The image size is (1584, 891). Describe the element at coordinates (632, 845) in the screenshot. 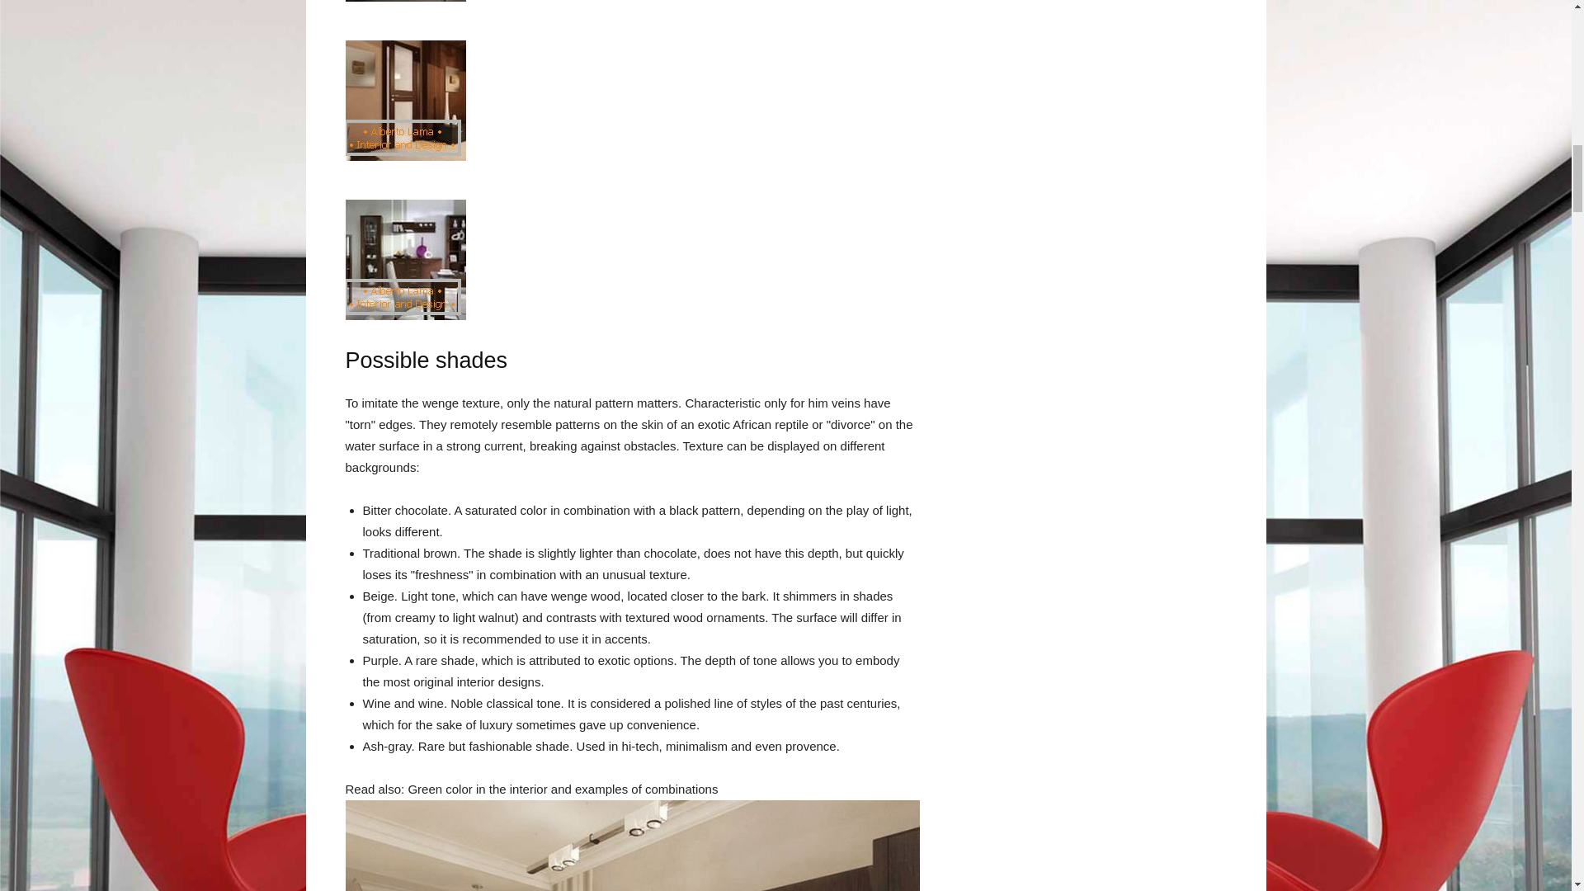

I see `Dark shade of wenge in the interior` at that location.